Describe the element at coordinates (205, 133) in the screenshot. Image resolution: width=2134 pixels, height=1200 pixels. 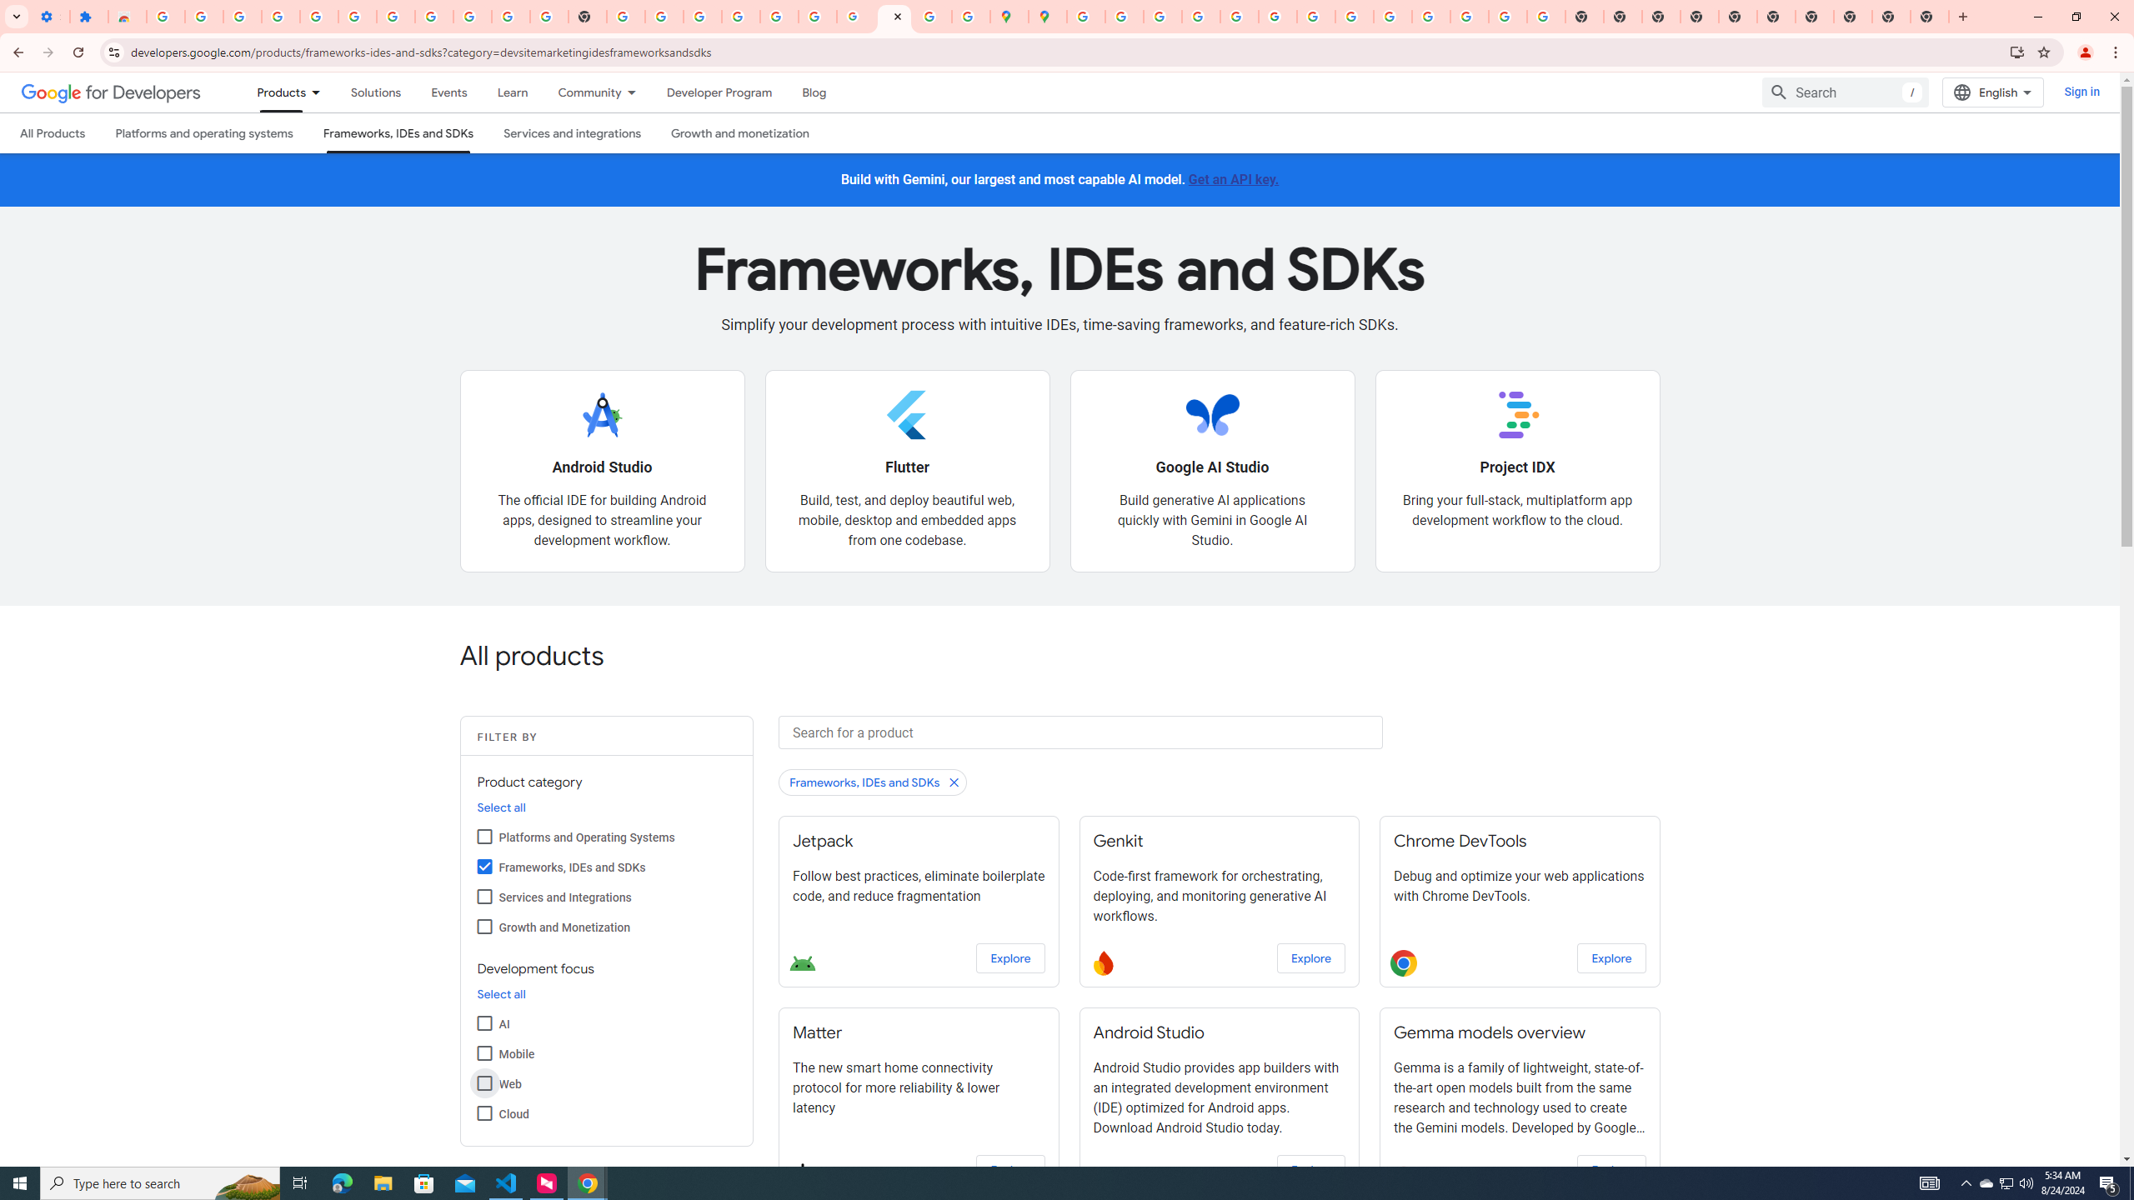
I see `Platforms and operating systems` at that location.